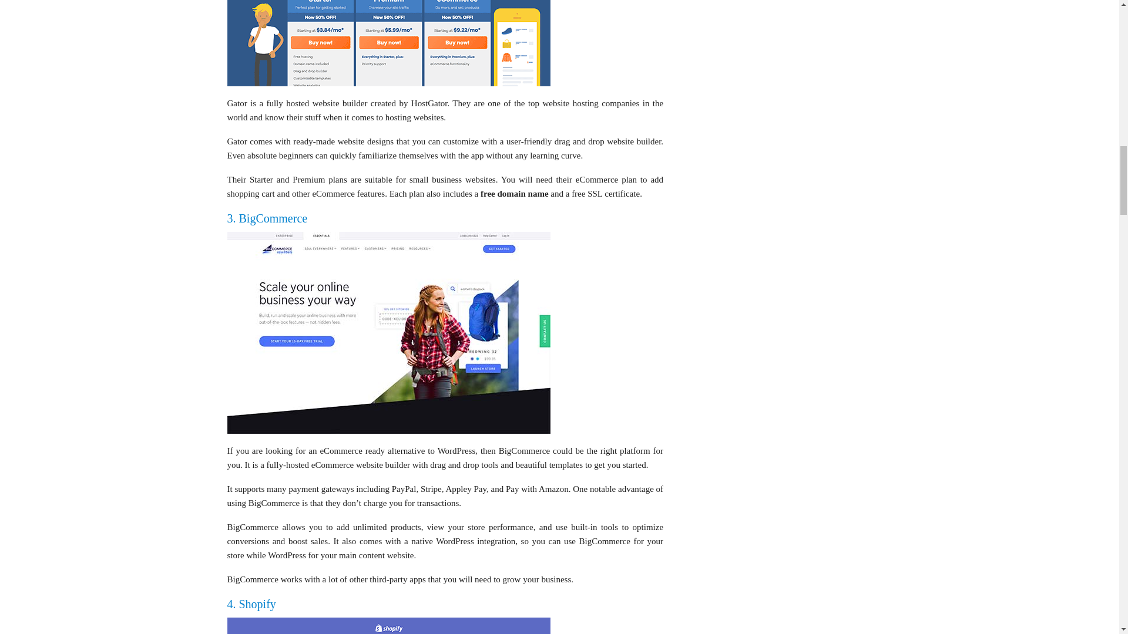  I want to click on BigCommerce, so click(388, 332).